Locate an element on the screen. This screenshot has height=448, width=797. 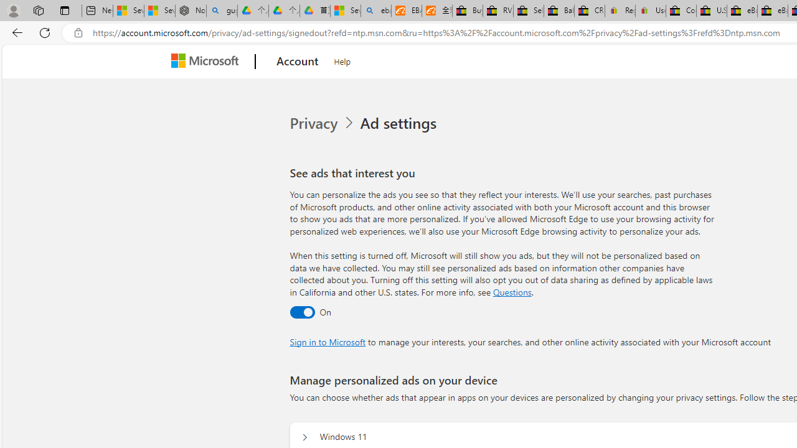
View site information is located at coordinates (78, 33).